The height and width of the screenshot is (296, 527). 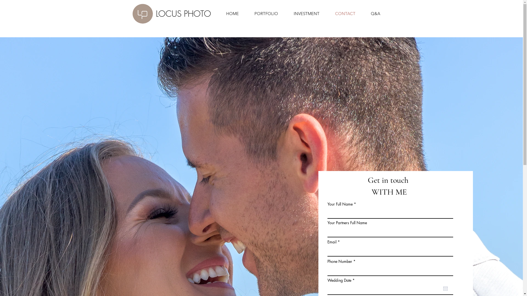 I want to click on Q&A, so click(x=372, y=14).